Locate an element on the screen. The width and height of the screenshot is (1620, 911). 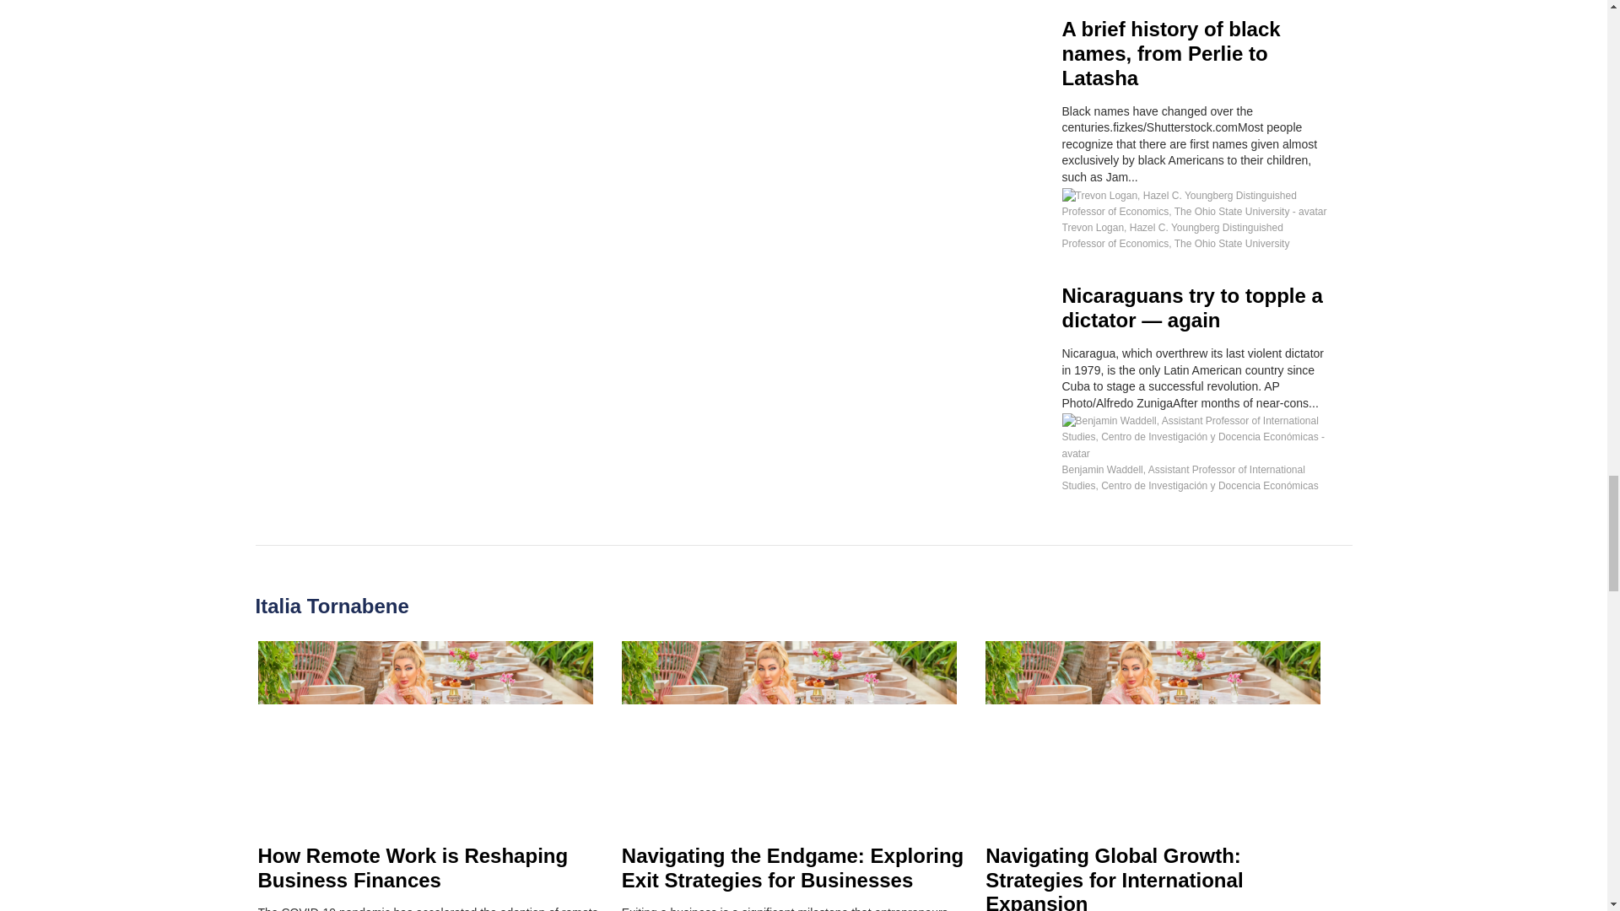
A brief history of black names, from Perlie to Latasha is located at coordinates (1169, 52).